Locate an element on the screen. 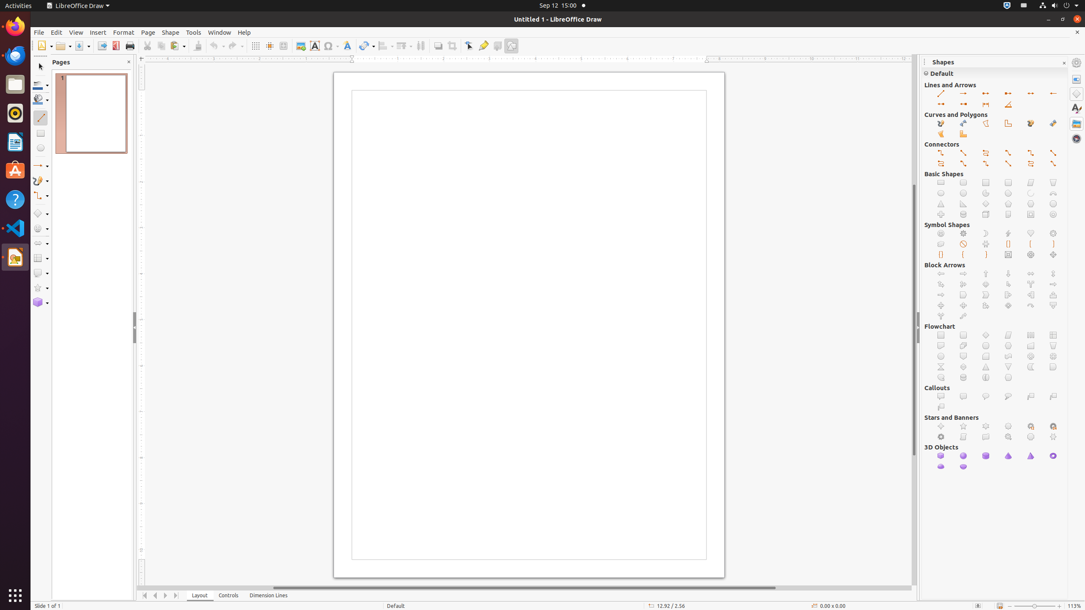 Image resolution: width=1085 pixels, height=610 pixels. Block Arc is located at coordinates (1054, 193).